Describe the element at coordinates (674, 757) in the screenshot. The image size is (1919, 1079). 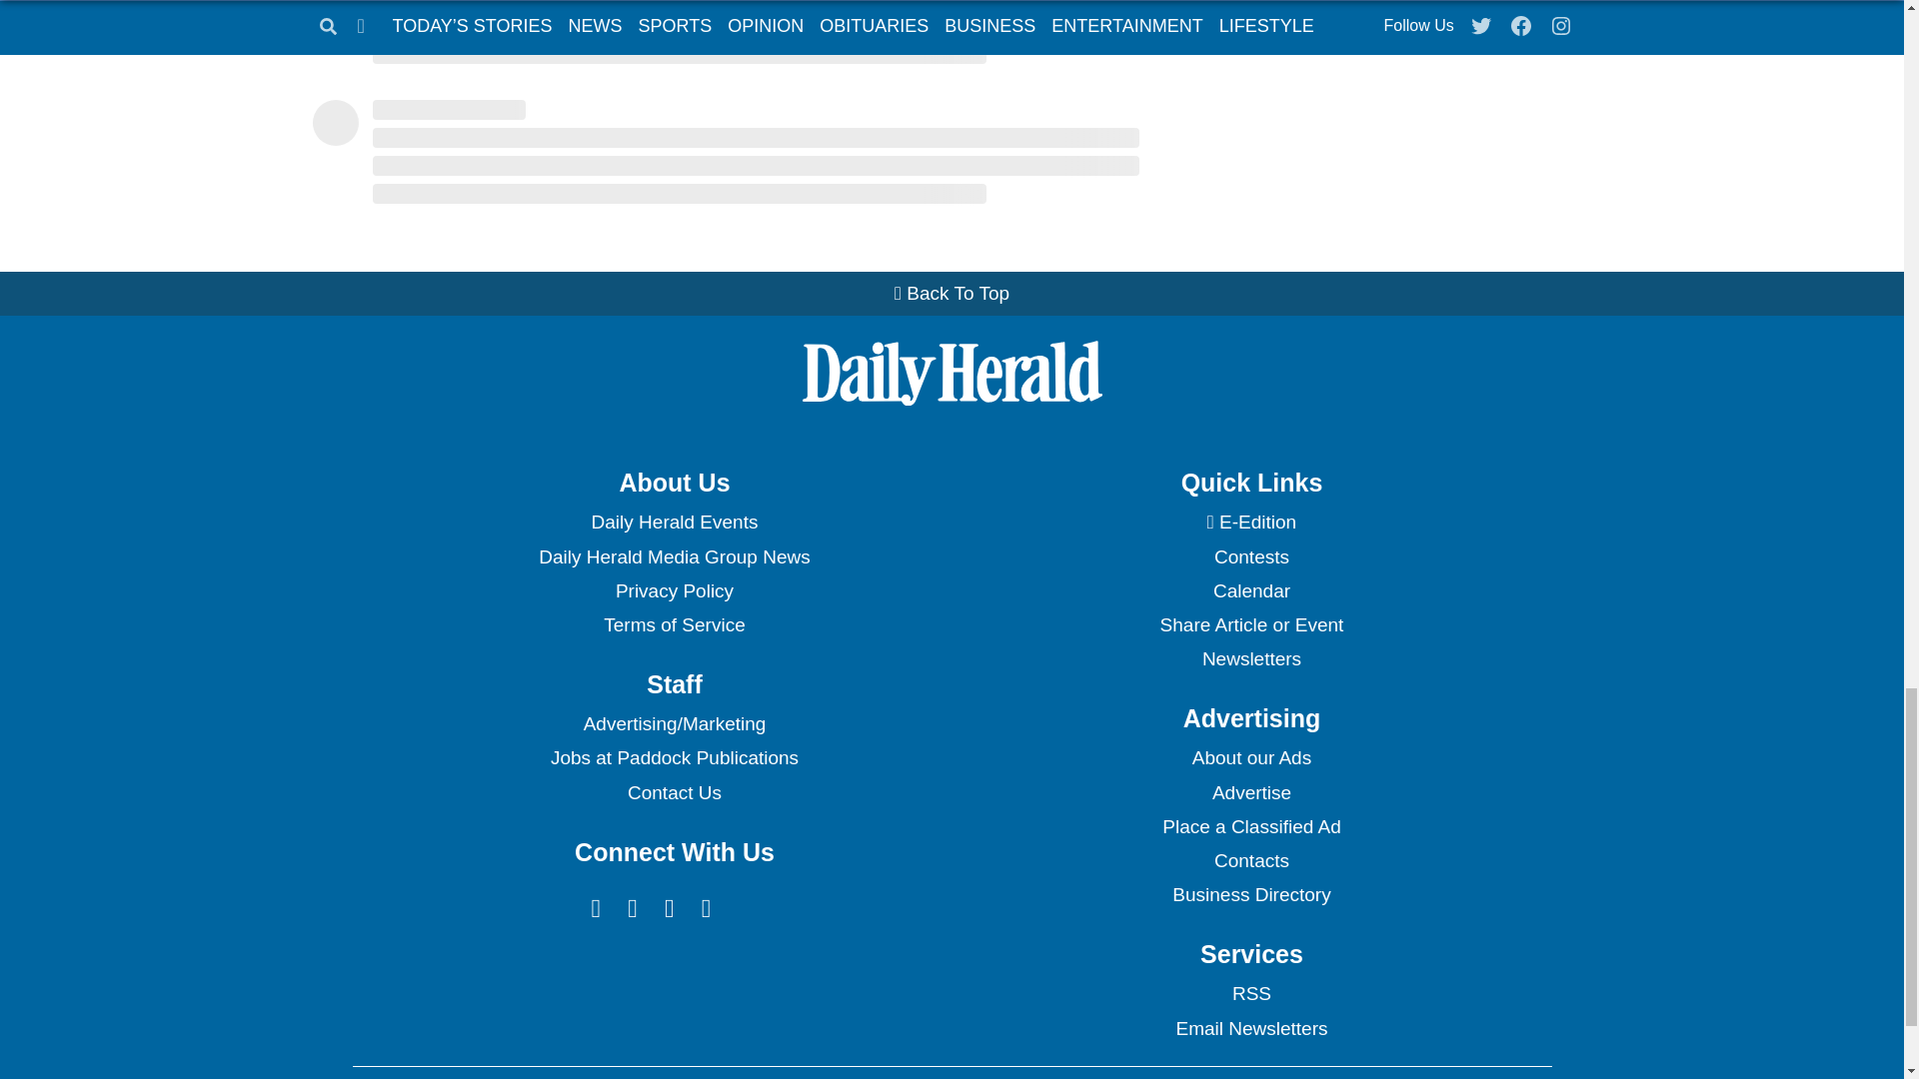
I see `Jobs at Paddock Publications` at that location.